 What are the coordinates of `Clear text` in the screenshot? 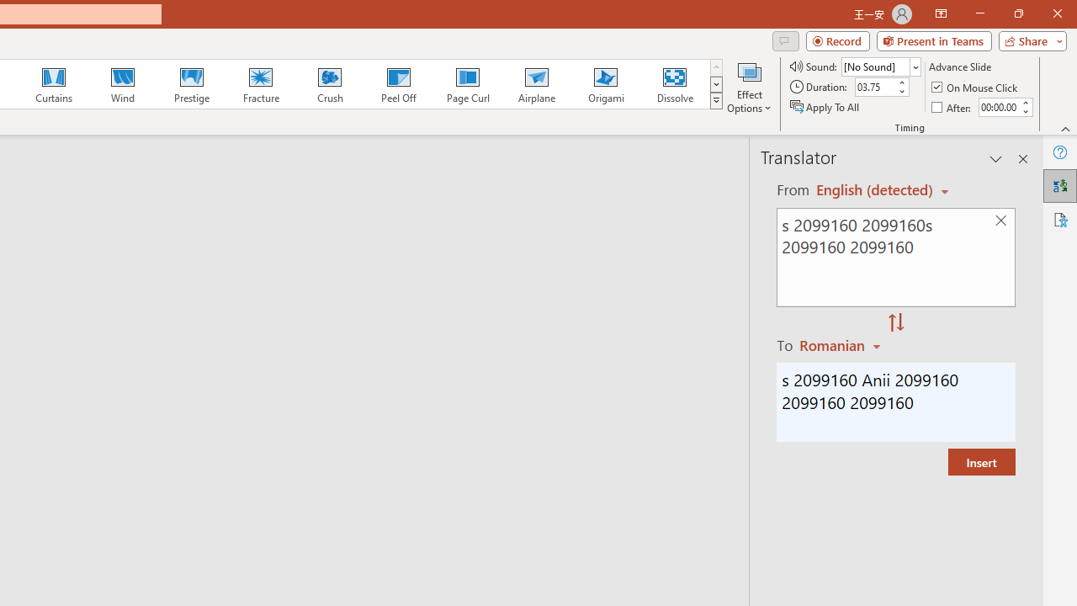 It's located at (1000, 221).